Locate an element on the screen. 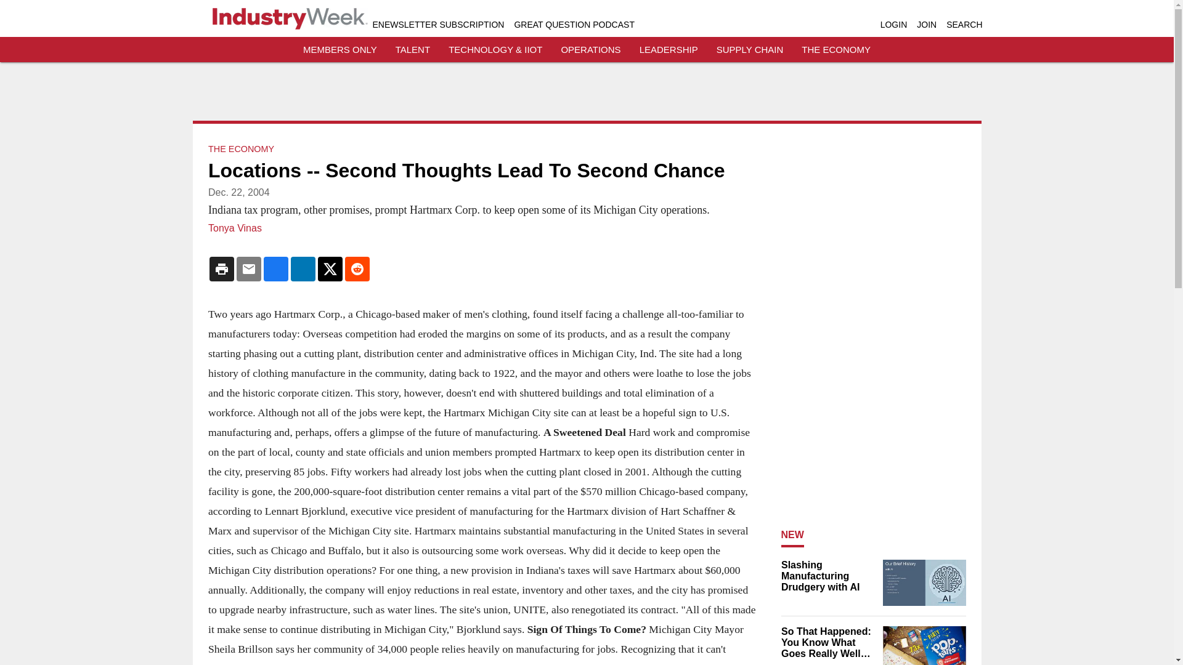 The width and height of the screenshot is (1183, 665). LEADERSHIP is located at coordinates (669, 49).